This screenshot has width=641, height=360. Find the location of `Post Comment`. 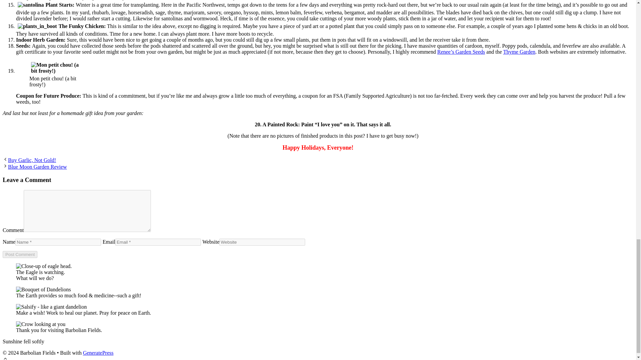

Post Comment is located at coordinates (20, 254).